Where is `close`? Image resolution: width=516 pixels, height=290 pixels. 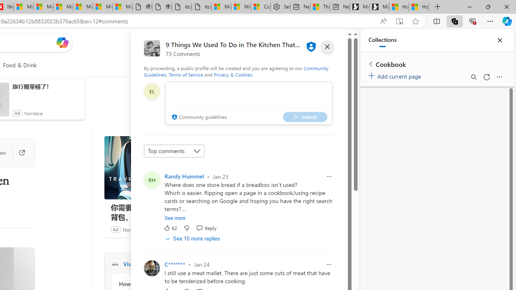
close is located at coordinates (327, 47).